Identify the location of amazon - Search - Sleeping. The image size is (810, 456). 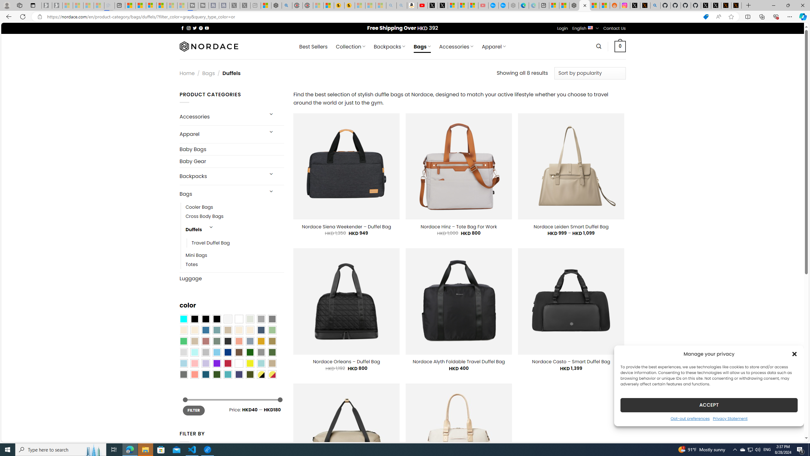
(391, 5).